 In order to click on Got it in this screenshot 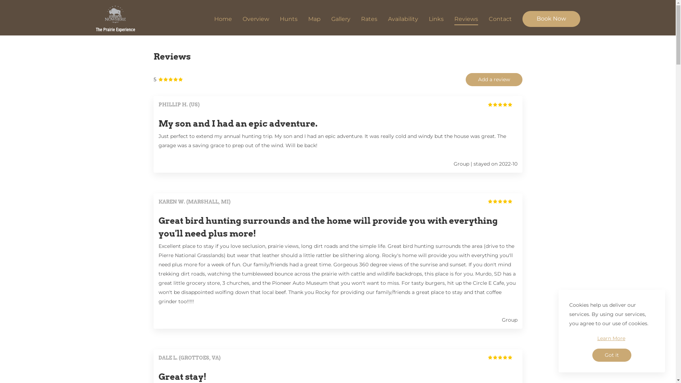, I will do `click(612, 355)`.